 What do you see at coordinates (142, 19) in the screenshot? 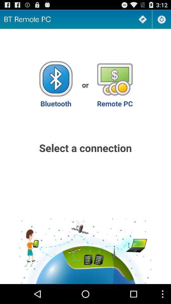
I see `get direction` at bounding box center [142, 19].